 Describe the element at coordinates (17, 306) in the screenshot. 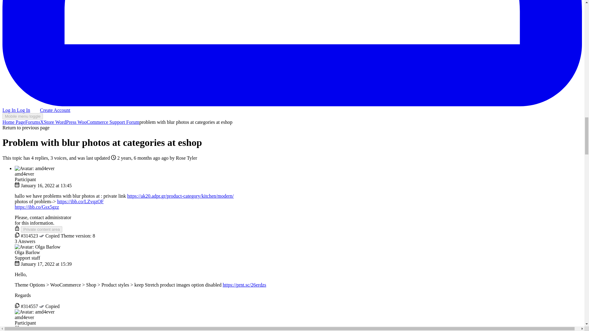

I see `Copy to clipboard` at that location.